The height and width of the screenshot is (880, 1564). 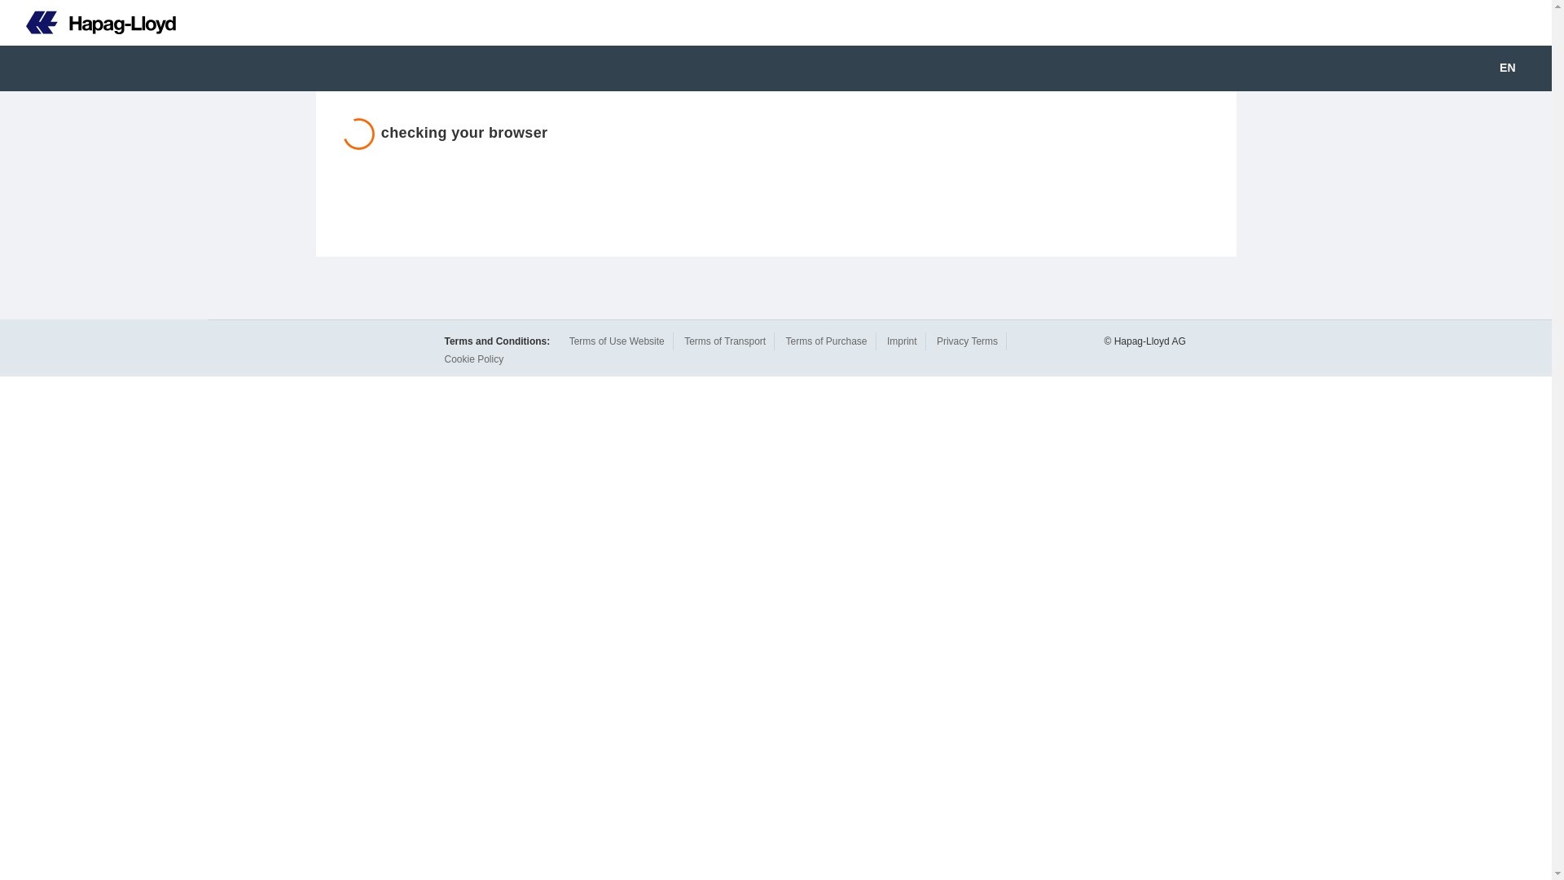 What do you see at coordinates (825, 341) in the screenshot?
I see `Terms of Purchase` at bounding box center [825, 341].